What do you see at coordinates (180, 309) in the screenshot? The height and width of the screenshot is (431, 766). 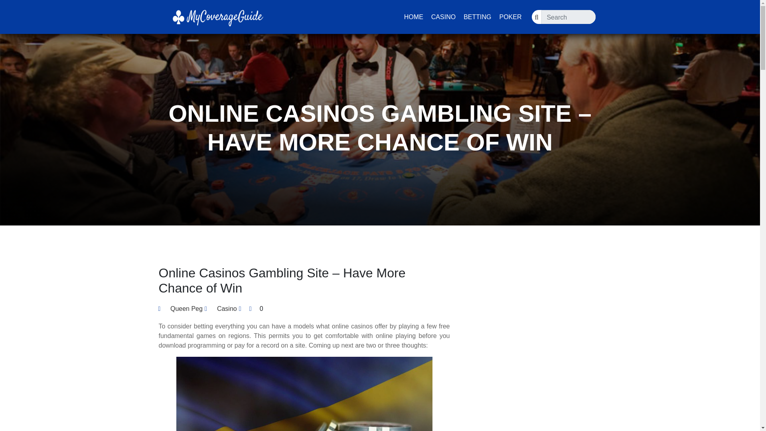 I see `Queen Peg` at bounding box center [180, 309].